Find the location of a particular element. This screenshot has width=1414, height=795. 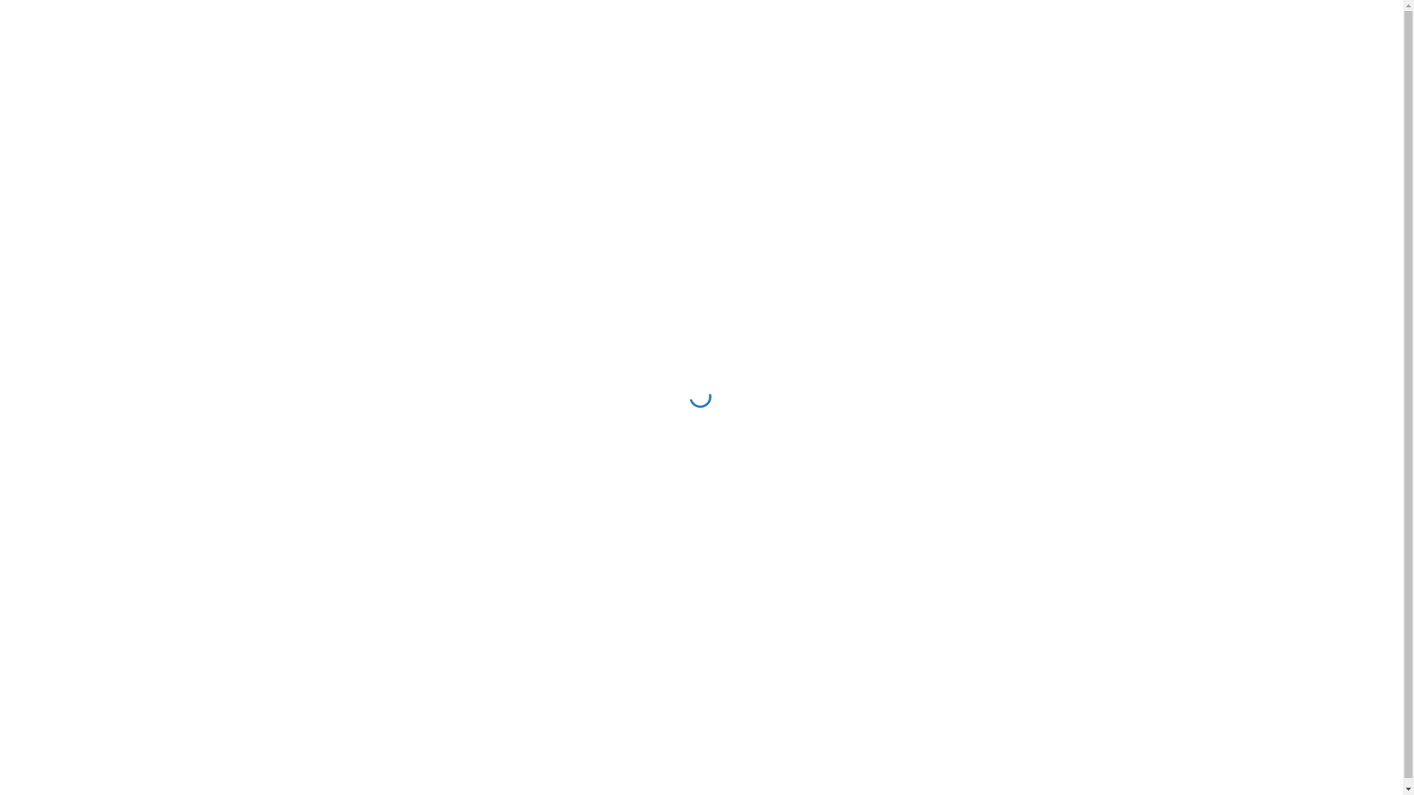

Pinterest is located at coordinates (365, 586).